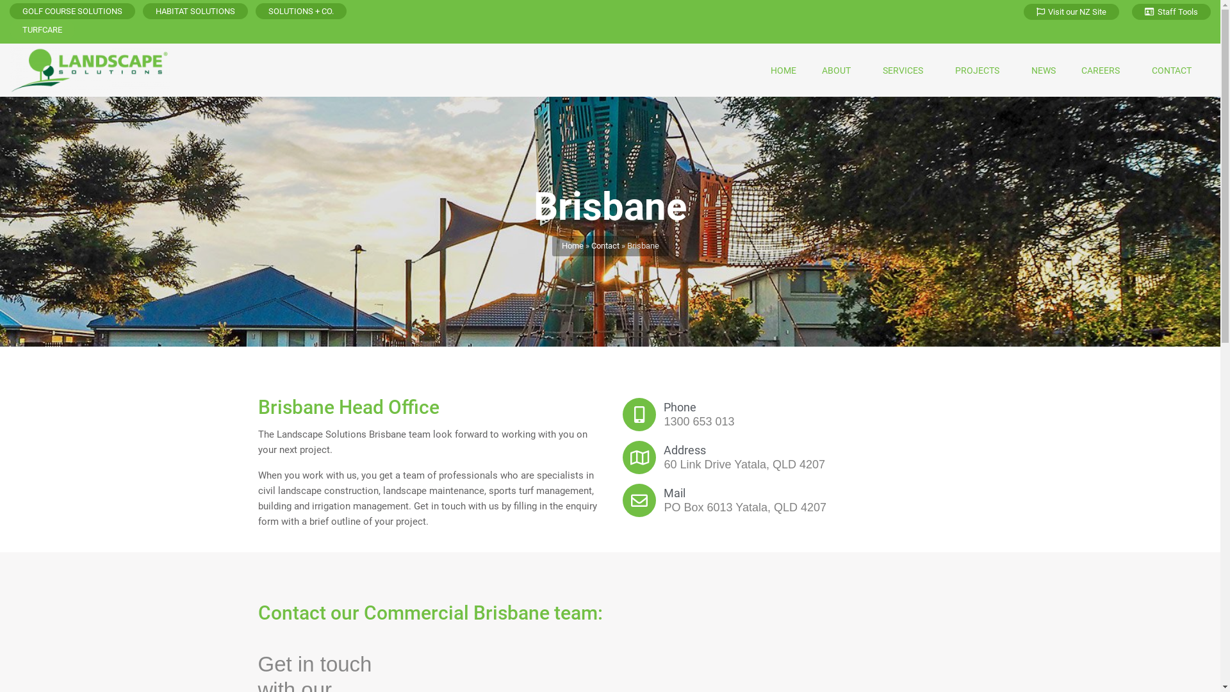  What do you see at coordinates (980, 70) in the screenshot?
I see `PROJECTS` at bounding box center [980, 70].